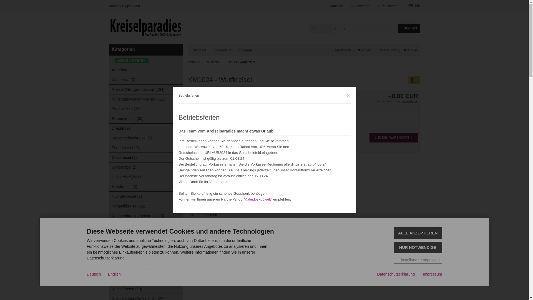 The width and height of the screenshot is (533, 300). I want to click on Kontakt, so click(198, 50).